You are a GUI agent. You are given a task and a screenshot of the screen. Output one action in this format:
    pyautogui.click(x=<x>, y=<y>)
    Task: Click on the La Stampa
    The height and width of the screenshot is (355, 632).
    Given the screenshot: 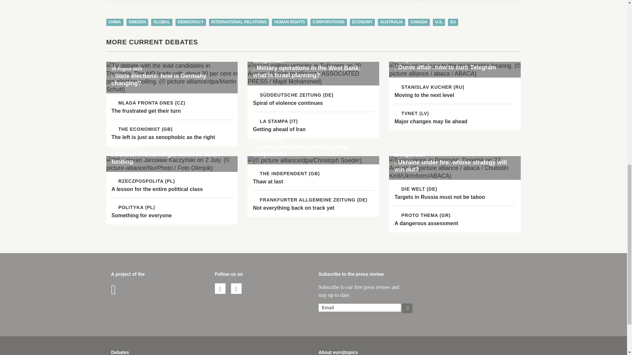 What is the action you would take?
    pyautogui.click(x=275, y=121)
    